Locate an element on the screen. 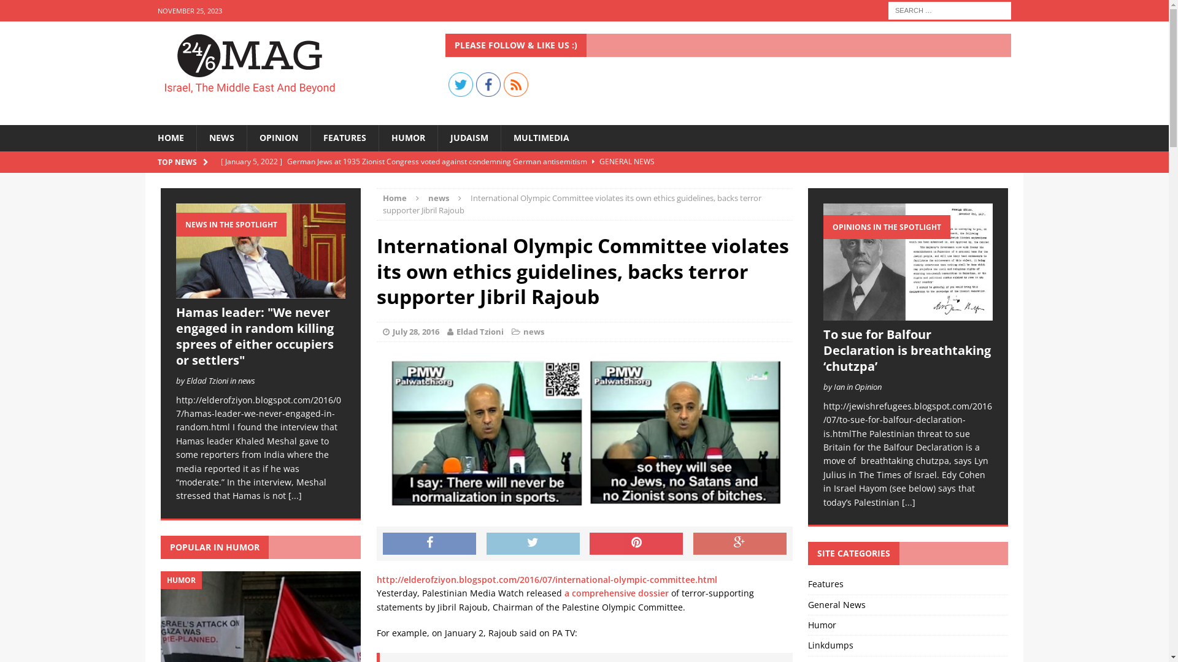 Image resolution: width=1178 pixels, height=662 pixels. Share on Google+ is located at coordinates (740, 543).